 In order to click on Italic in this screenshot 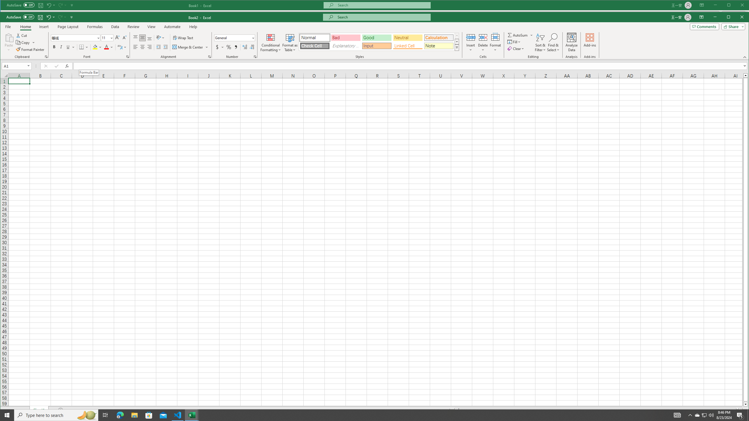, I will do `click(61, 47)`.